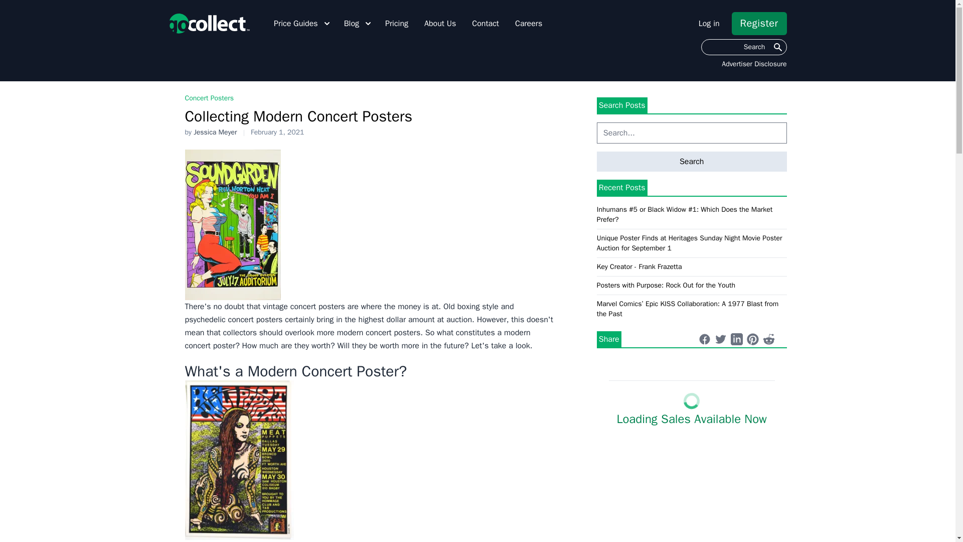 The height and width of the screenshot is (542, 963). I want to click on GoCollect, so click(209, 23).